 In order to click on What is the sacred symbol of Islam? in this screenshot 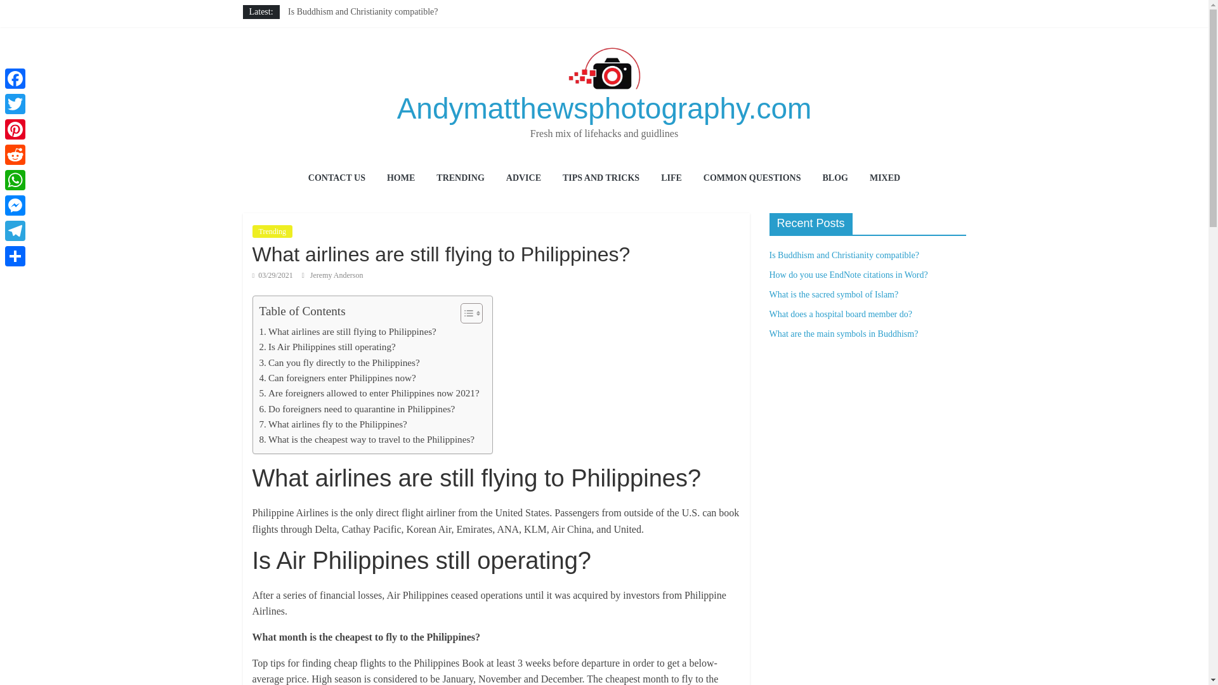, I will do `click(353, 41)`.